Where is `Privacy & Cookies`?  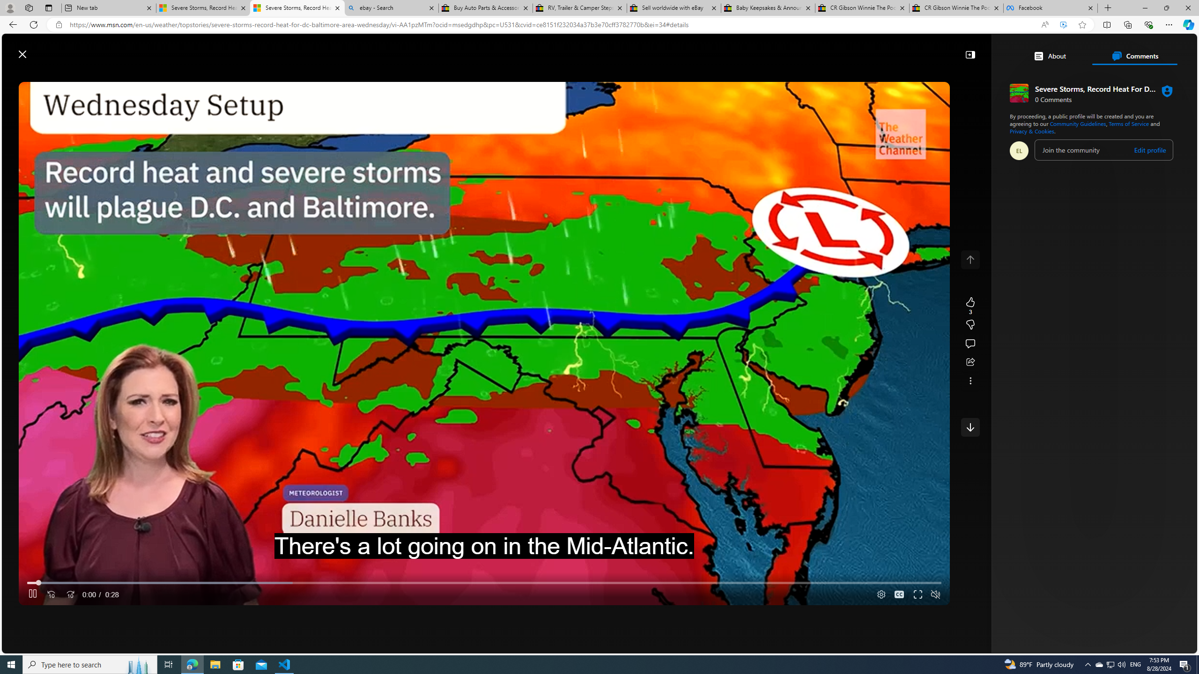 Privacy & Cookies is located at coordinates (1031, 131).